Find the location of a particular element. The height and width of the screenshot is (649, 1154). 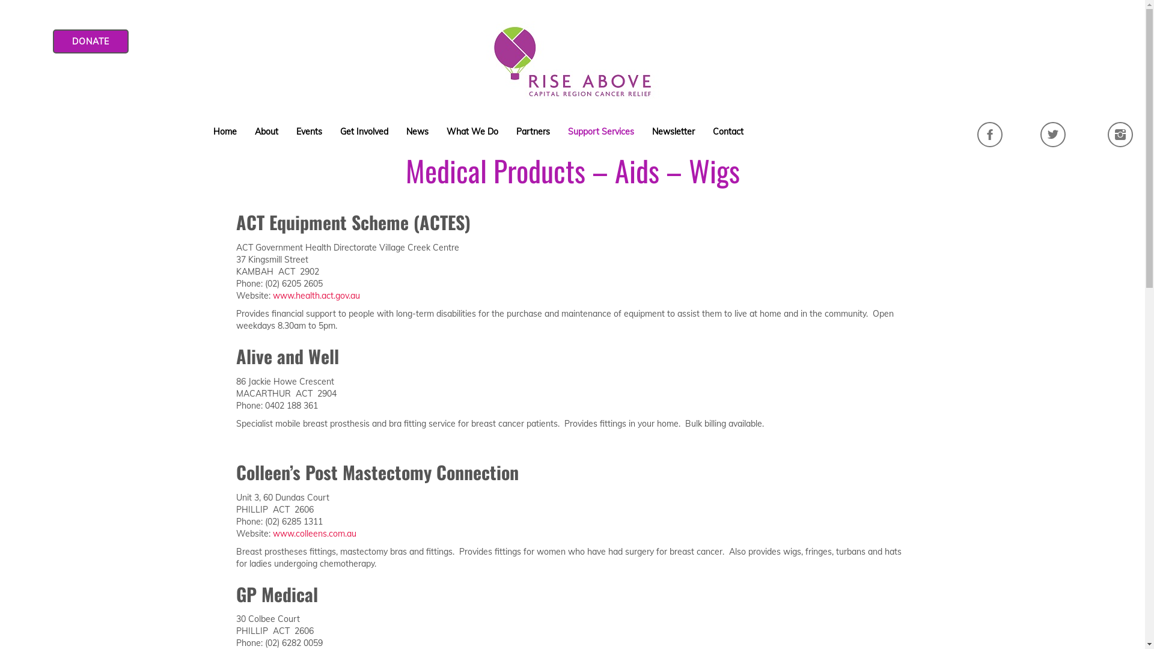

Support Services is located at coordinates (601, 132).